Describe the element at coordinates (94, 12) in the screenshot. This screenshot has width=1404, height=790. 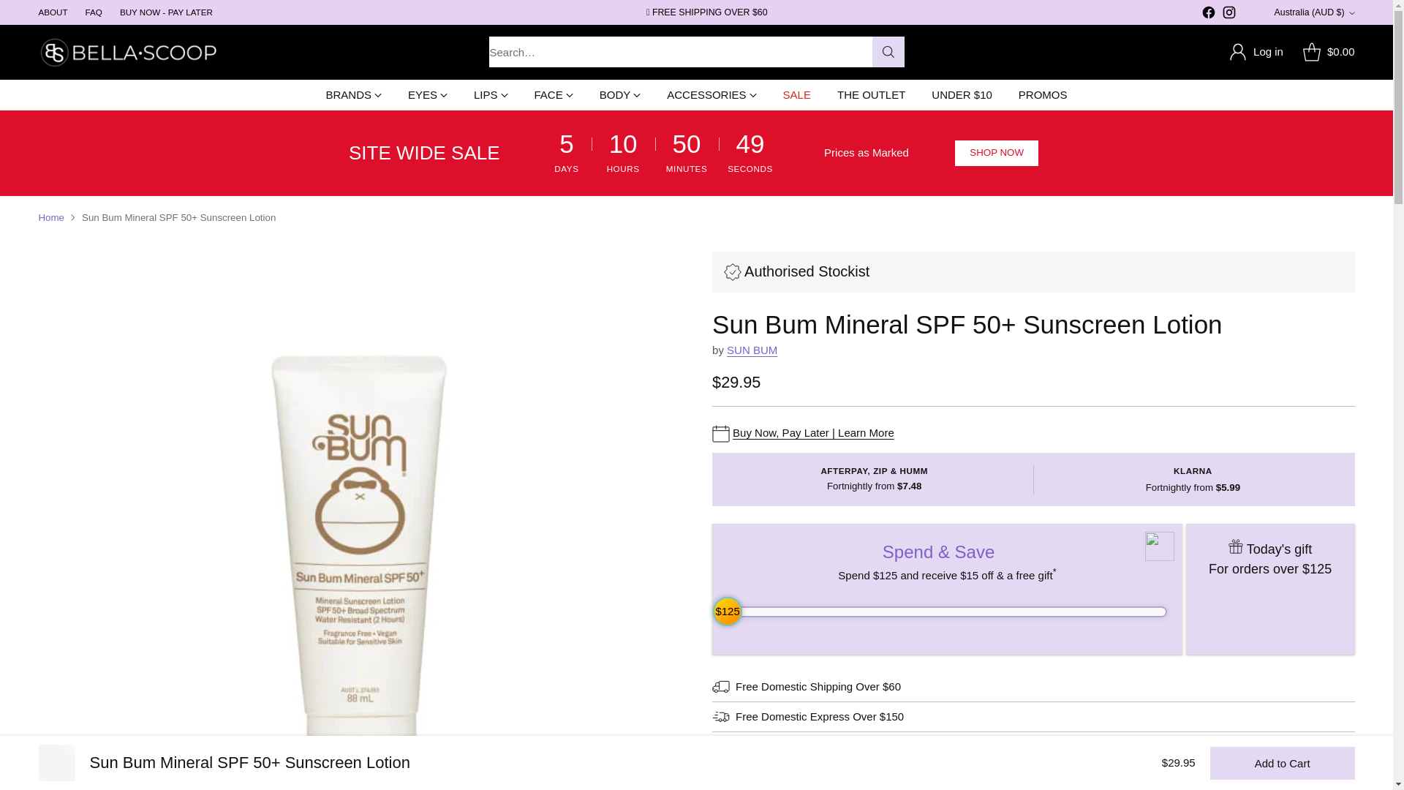
I see `FAQ` at that location.